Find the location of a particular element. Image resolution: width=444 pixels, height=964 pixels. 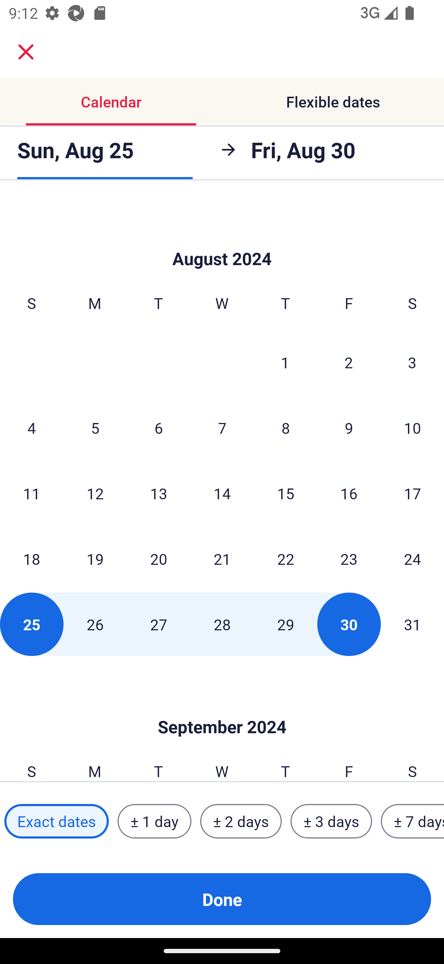

Skip to Done is located at coordinates (222, 708).